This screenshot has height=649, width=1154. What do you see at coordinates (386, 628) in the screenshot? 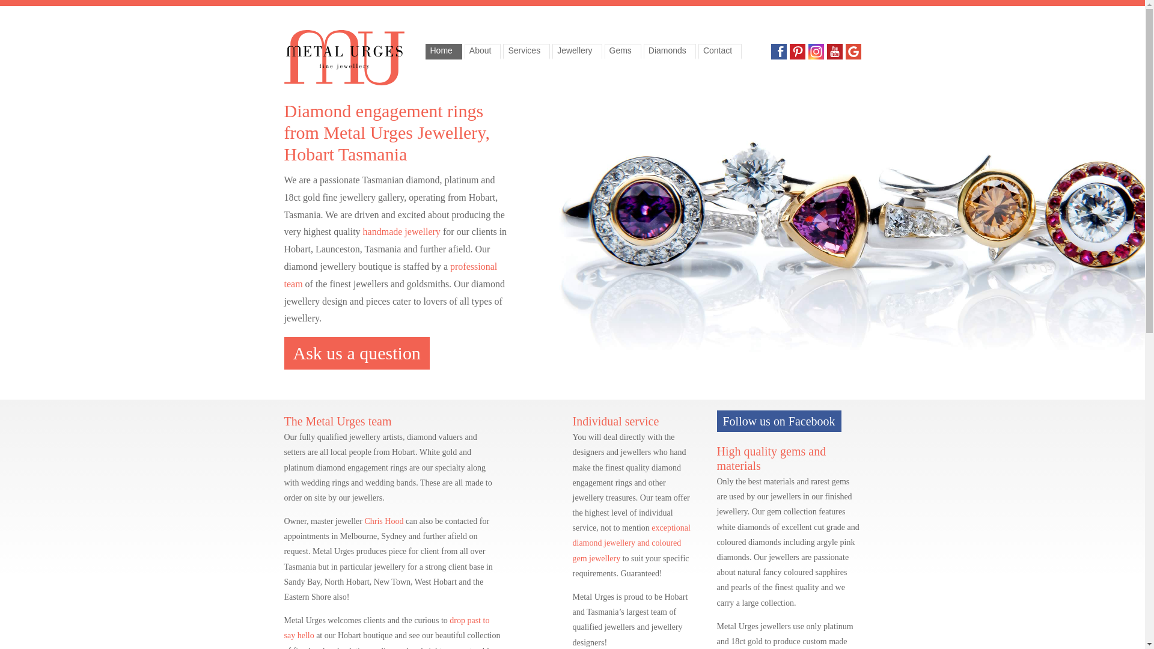
I see `drop past to say hello` at bounding box center [386, 628].